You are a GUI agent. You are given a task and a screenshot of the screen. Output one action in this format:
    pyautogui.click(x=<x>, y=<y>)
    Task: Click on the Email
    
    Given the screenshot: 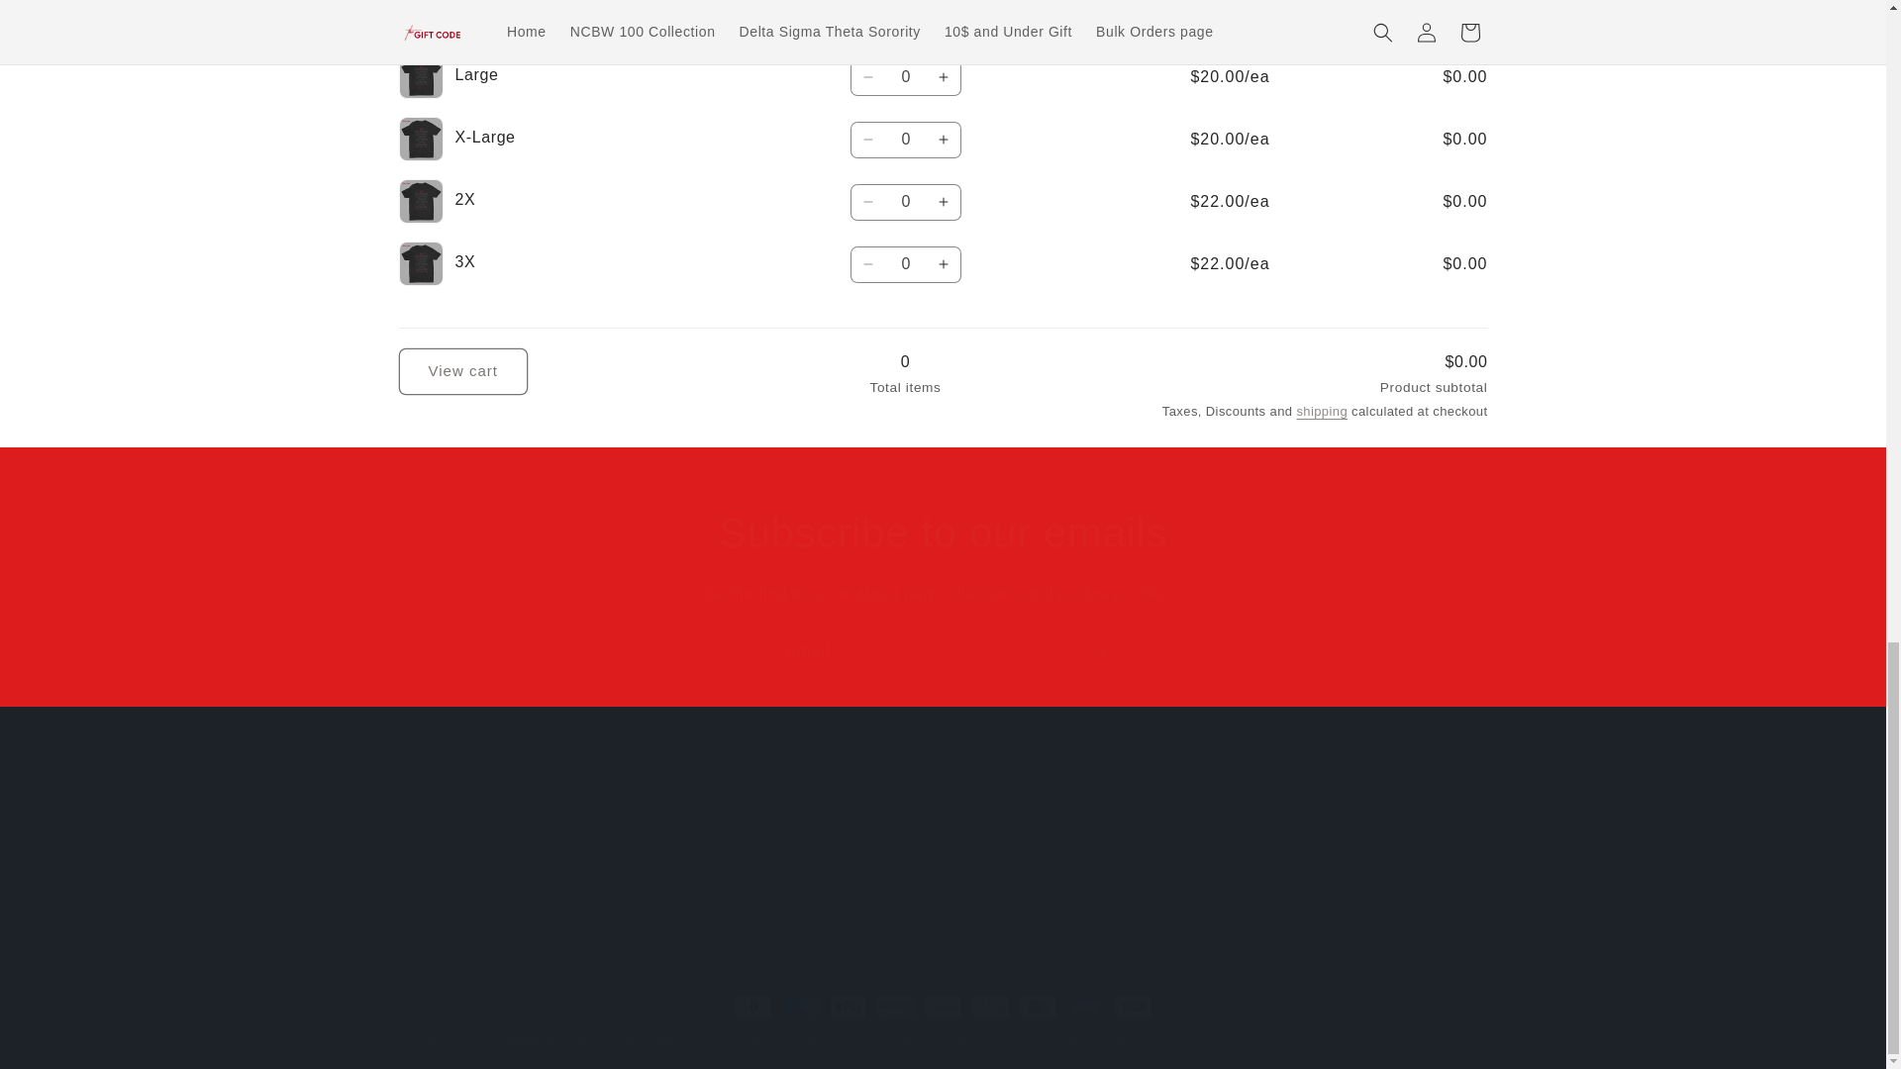 What is the action you would take?
    pyautogui.click(x=905, y=16)
    